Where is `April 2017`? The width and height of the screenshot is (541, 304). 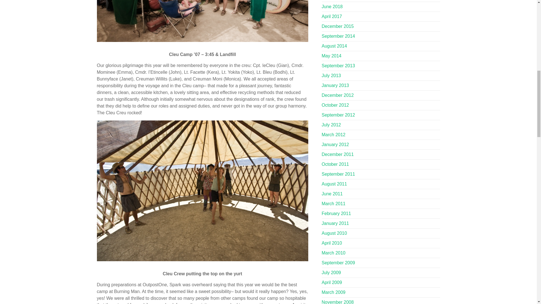
April 2017 is located at coordinates (332, 16).